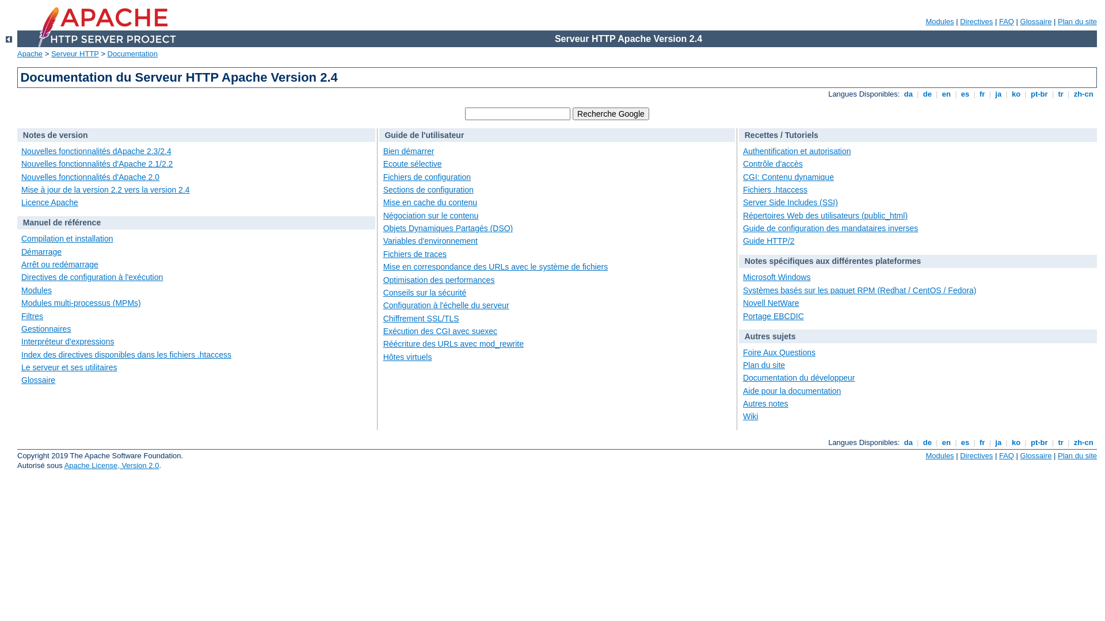 This screenshot has height=621, width=1105. What do you see at coordinates (777, 277) in the screenshot?
I see `Microsoft Windows` at bounding box center [777, 277].